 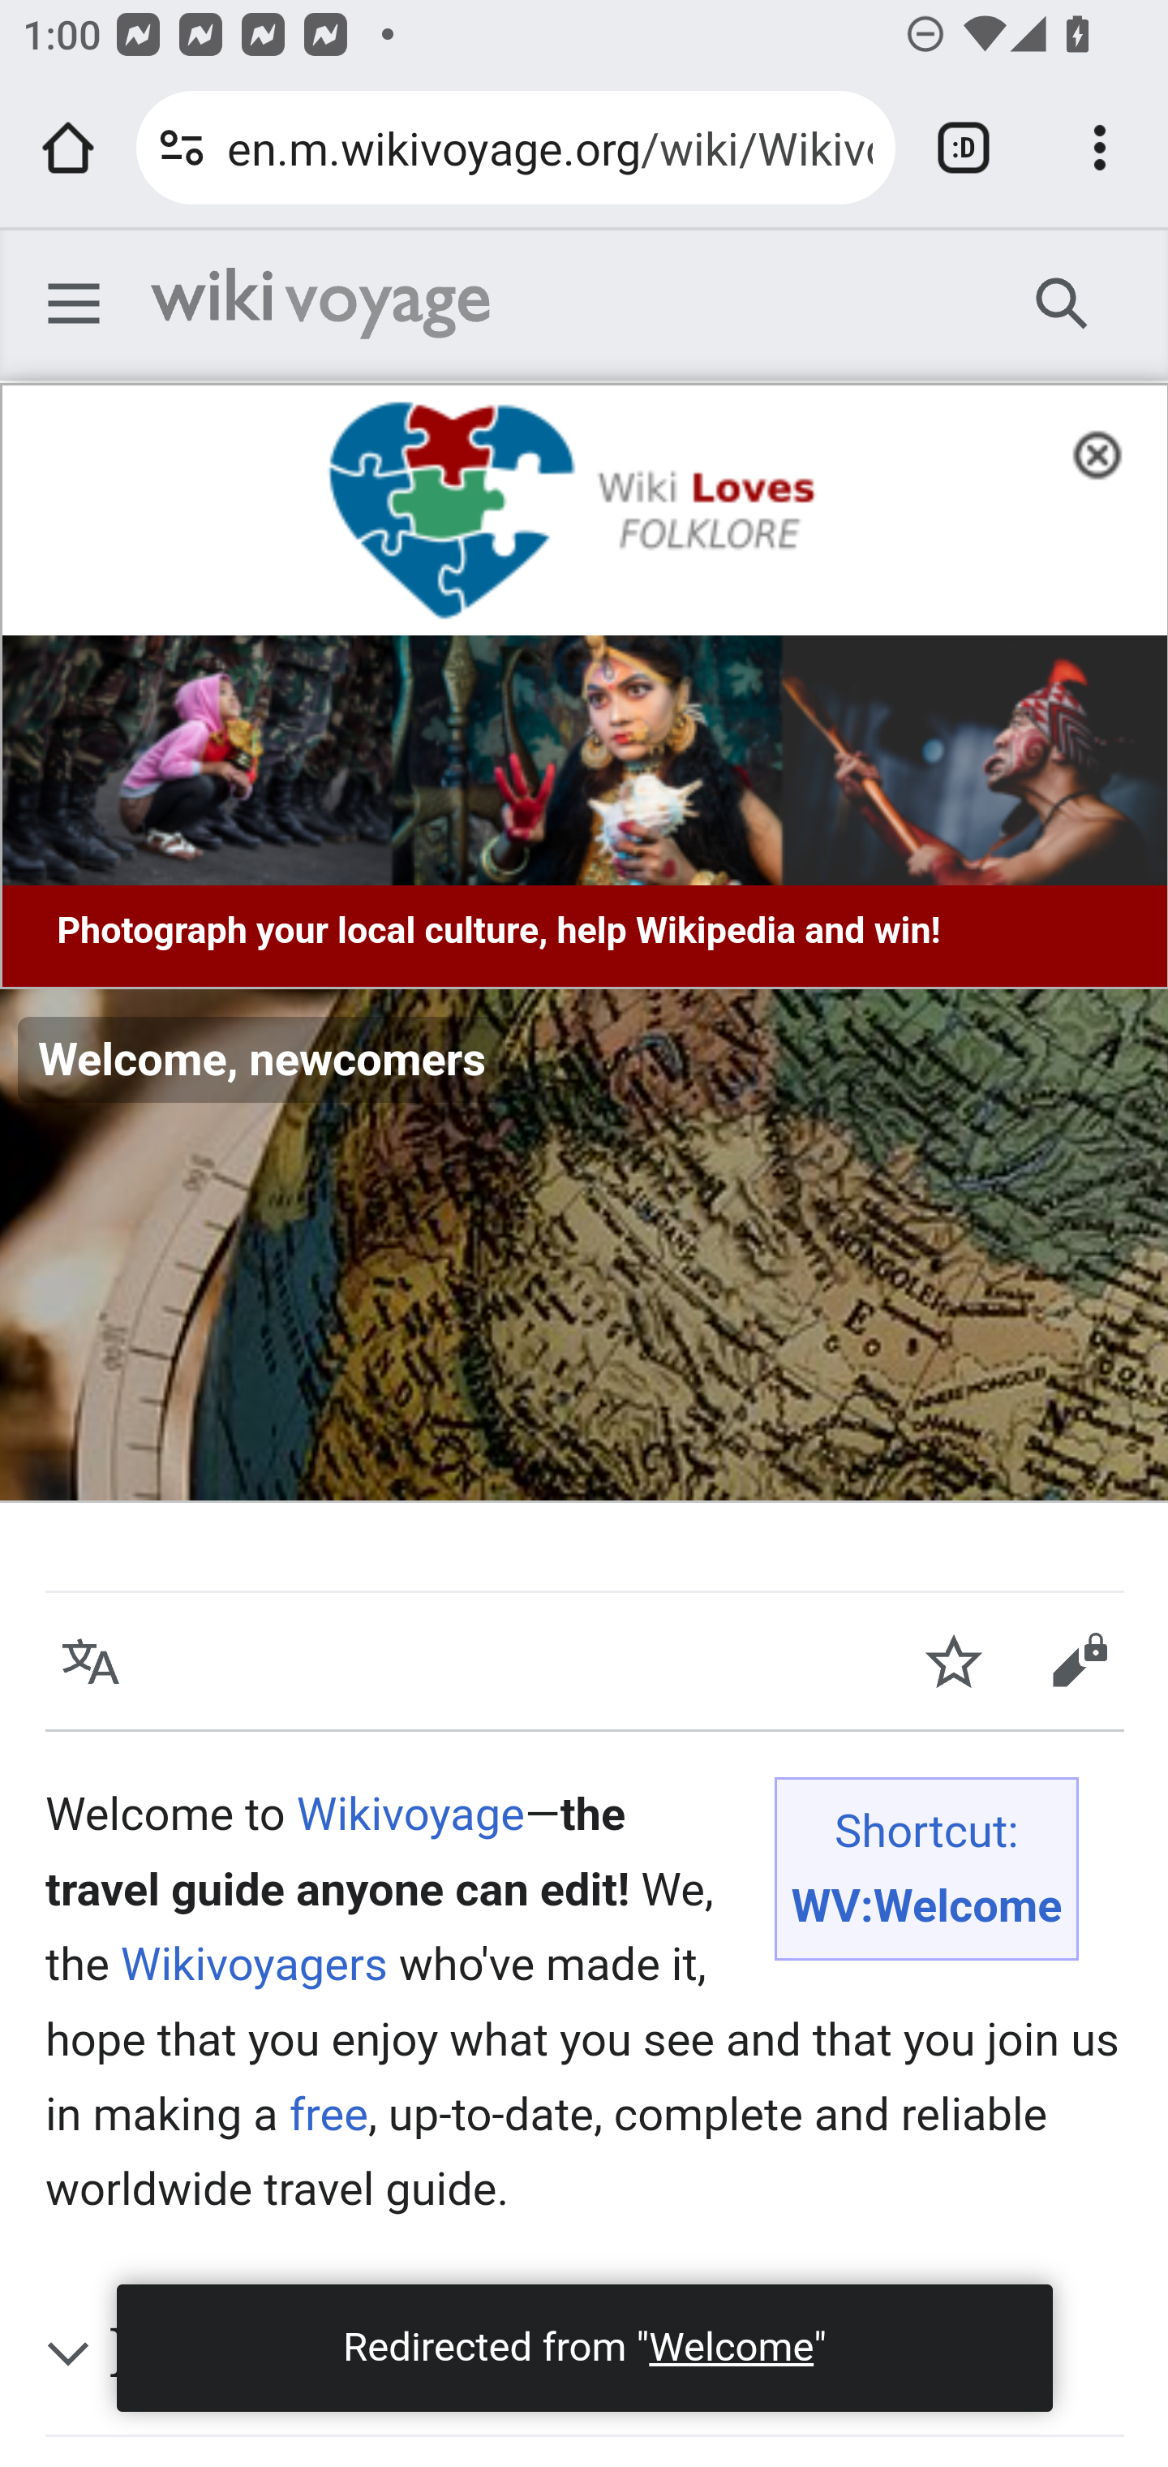 What do you see at coordinates (926, 1905) in the screenshot?
I see `WV:Welcome` at bounding box center [926, 1905].